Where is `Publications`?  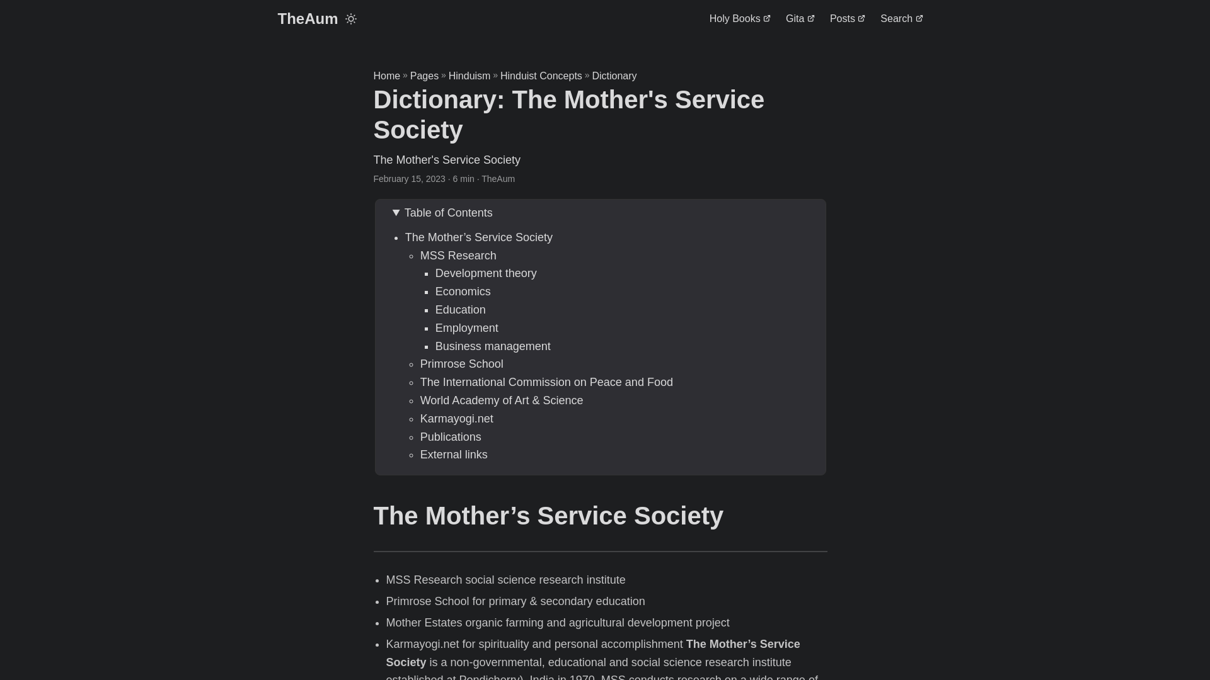
Publications is located at coordinates (451, 437).